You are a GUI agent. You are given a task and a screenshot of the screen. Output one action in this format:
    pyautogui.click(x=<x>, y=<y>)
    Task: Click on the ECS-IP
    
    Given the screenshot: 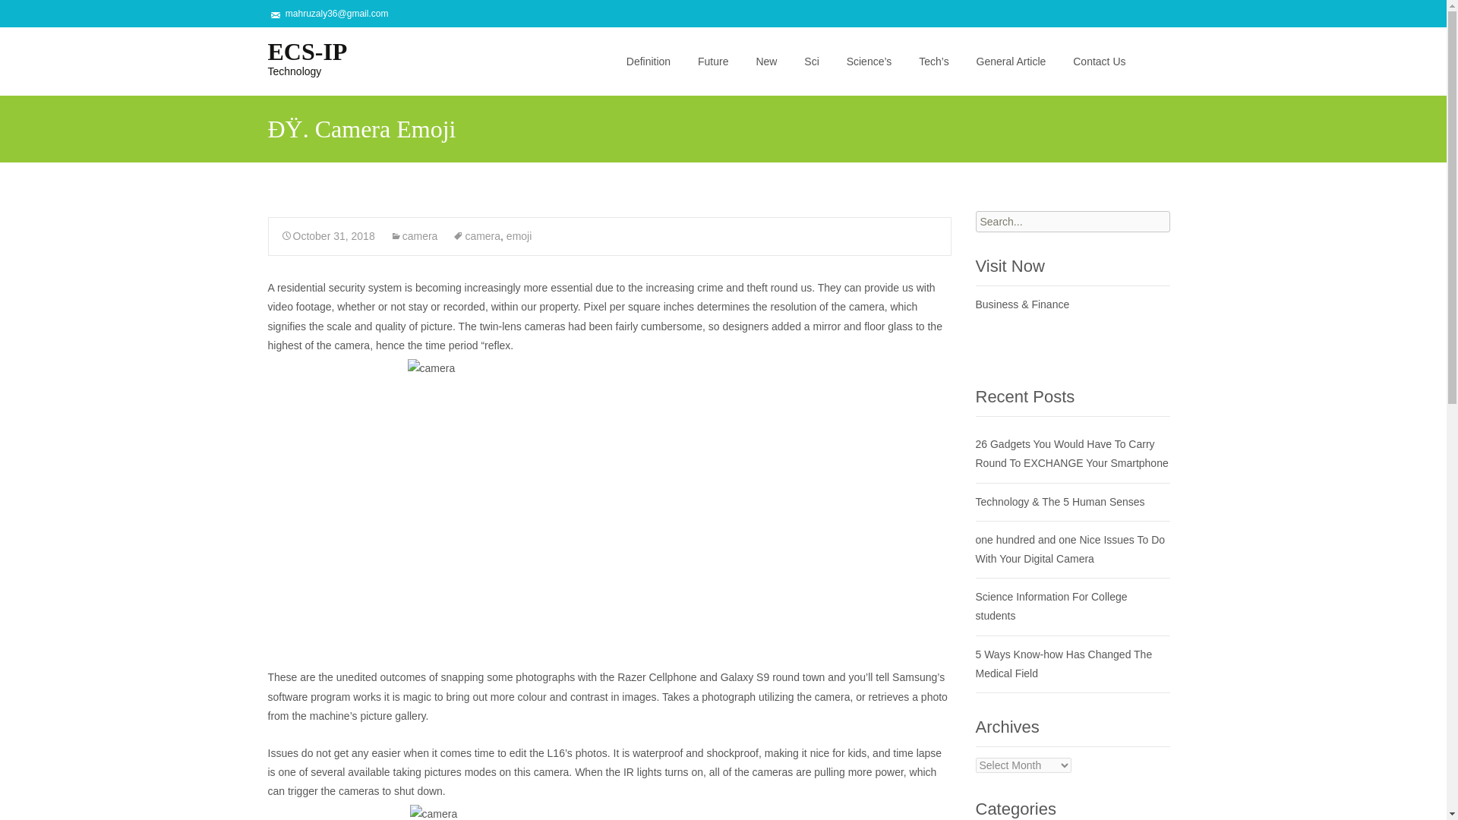 What is the action you would take?
    pyautogui.click(x=415, y=235)
    